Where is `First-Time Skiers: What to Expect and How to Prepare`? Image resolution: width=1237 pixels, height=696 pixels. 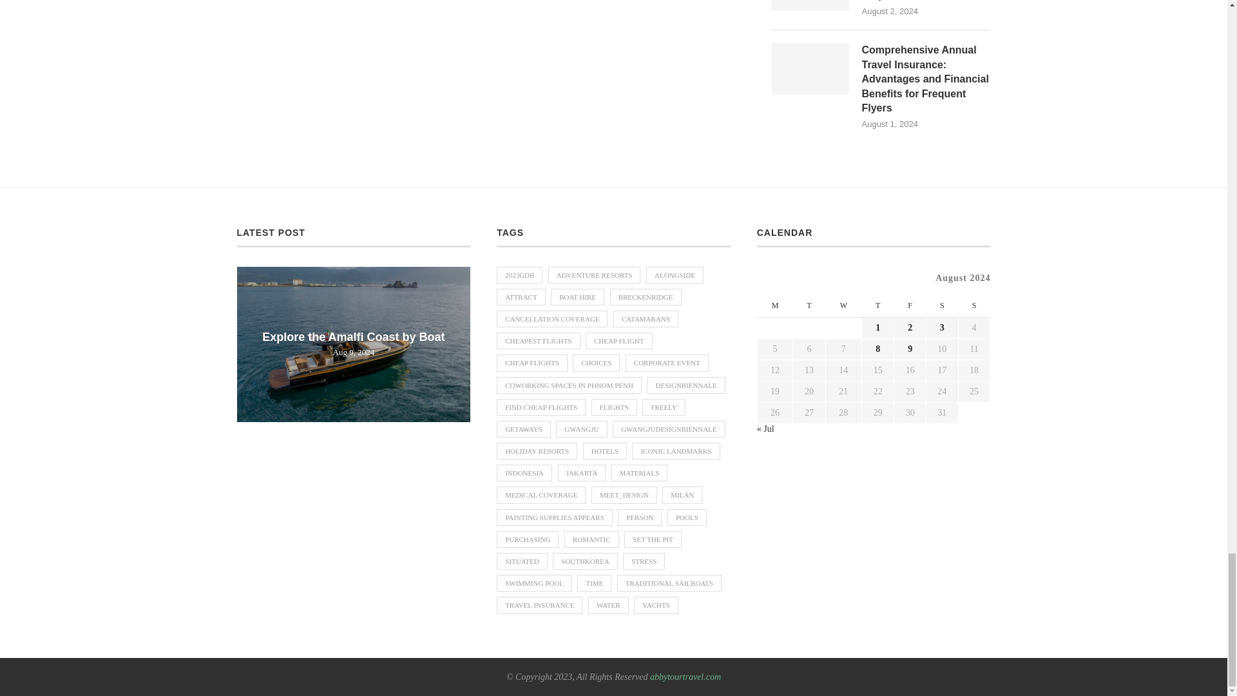 First-Time Skiers: What to Expect and How to Prepare is located at coordinates (810, 5).